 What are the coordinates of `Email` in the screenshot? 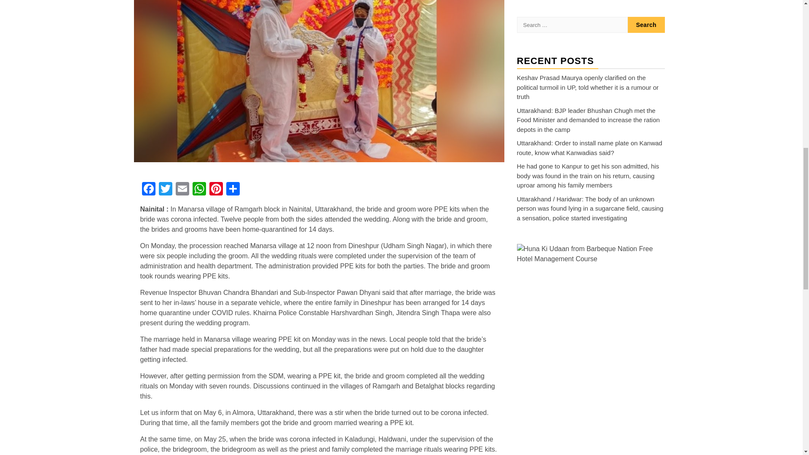 It's located at (182, 190).